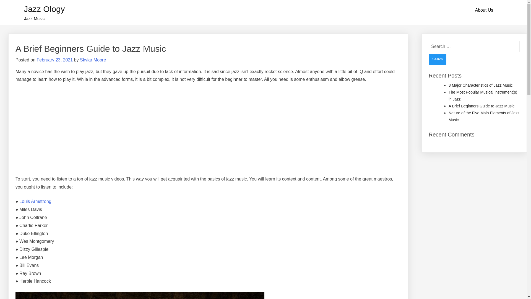  Describe the element at coordinates (35, 202) in the screenshot. I see `Louis Armstrong` at that location.